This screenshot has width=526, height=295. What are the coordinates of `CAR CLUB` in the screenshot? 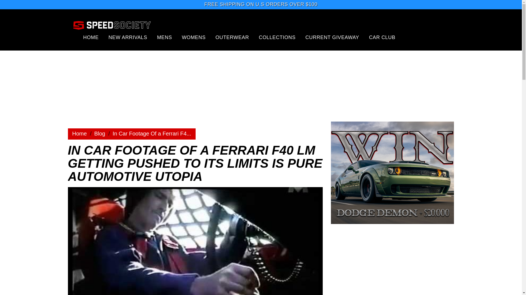 It's located at (382, 37).